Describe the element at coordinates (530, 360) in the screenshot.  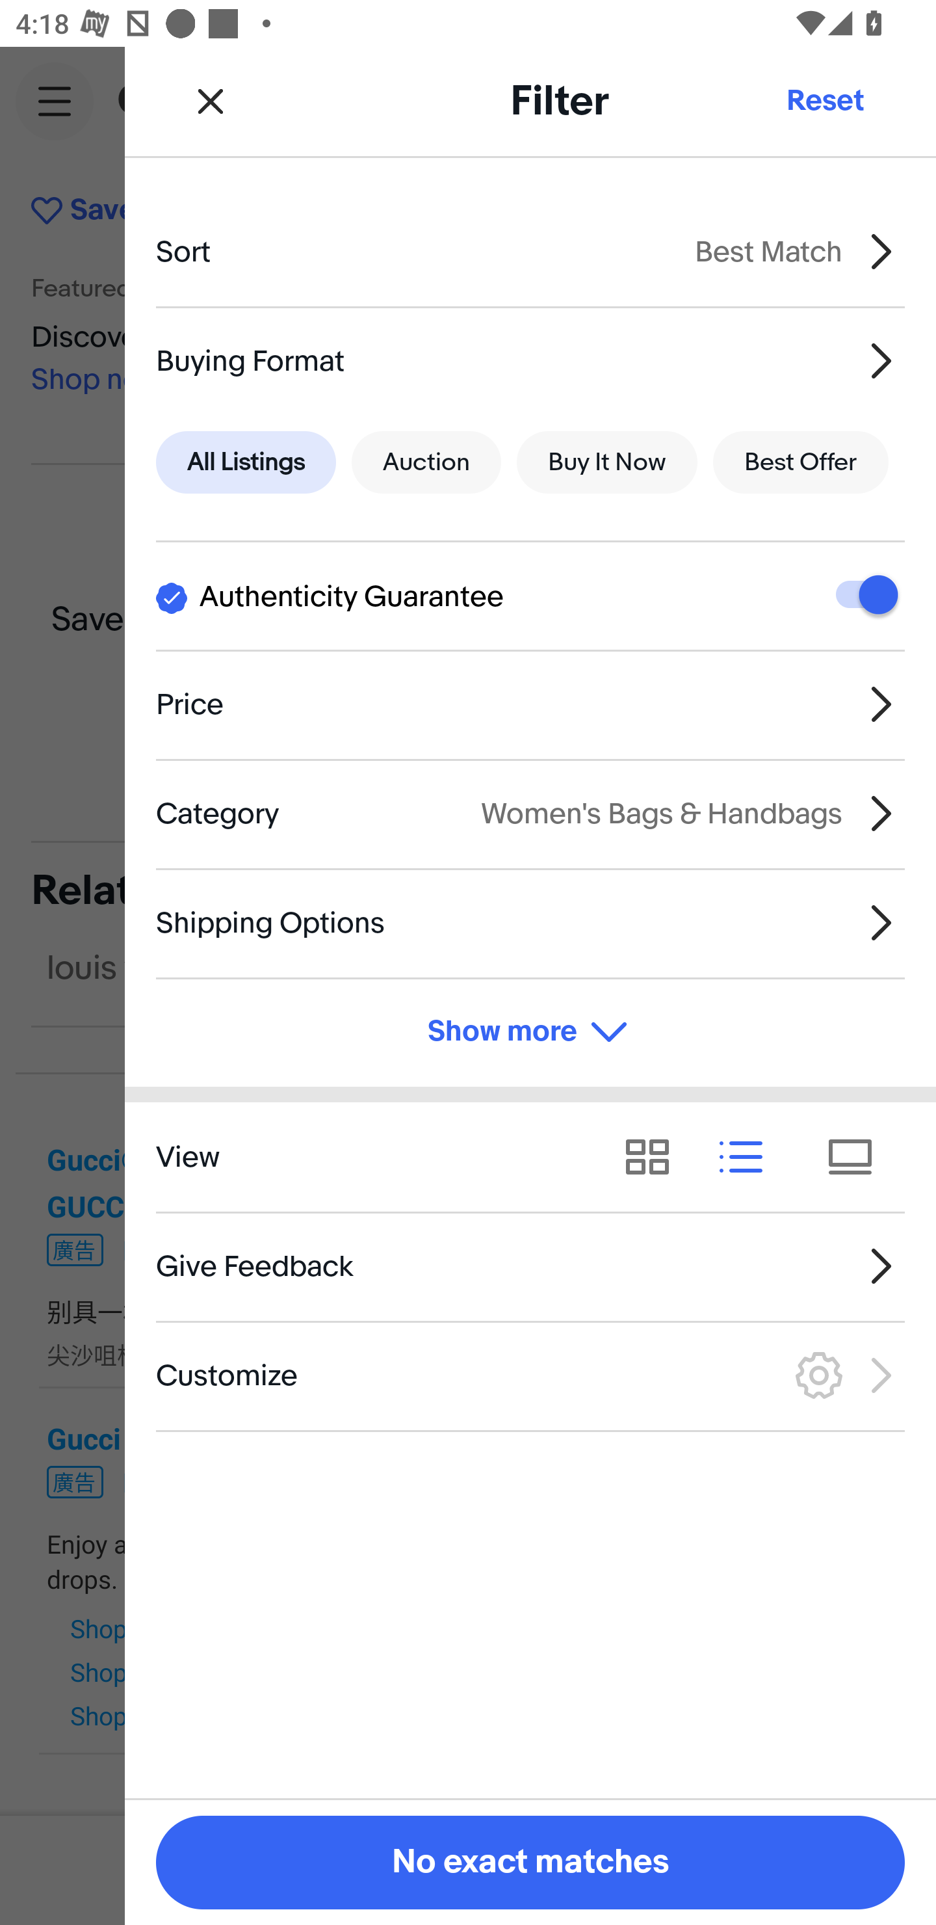
I see `Buying Format` at that location.